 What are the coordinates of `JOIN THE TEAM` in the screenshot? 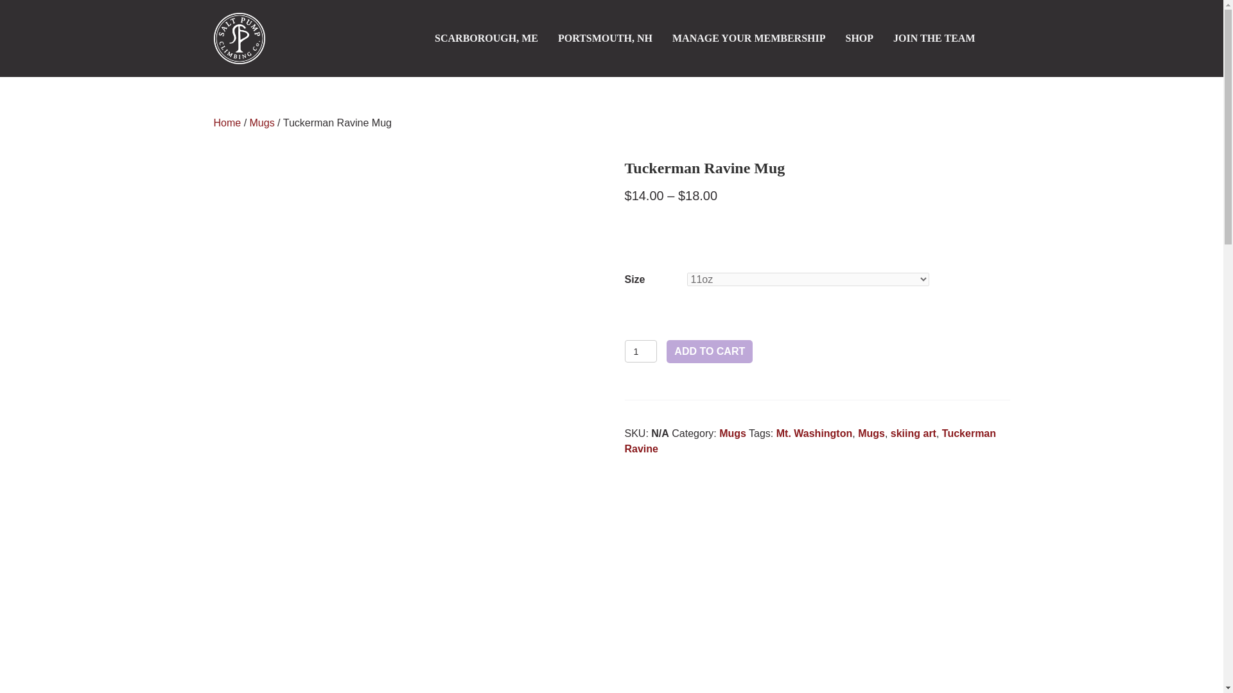 It's located at (934, 38).